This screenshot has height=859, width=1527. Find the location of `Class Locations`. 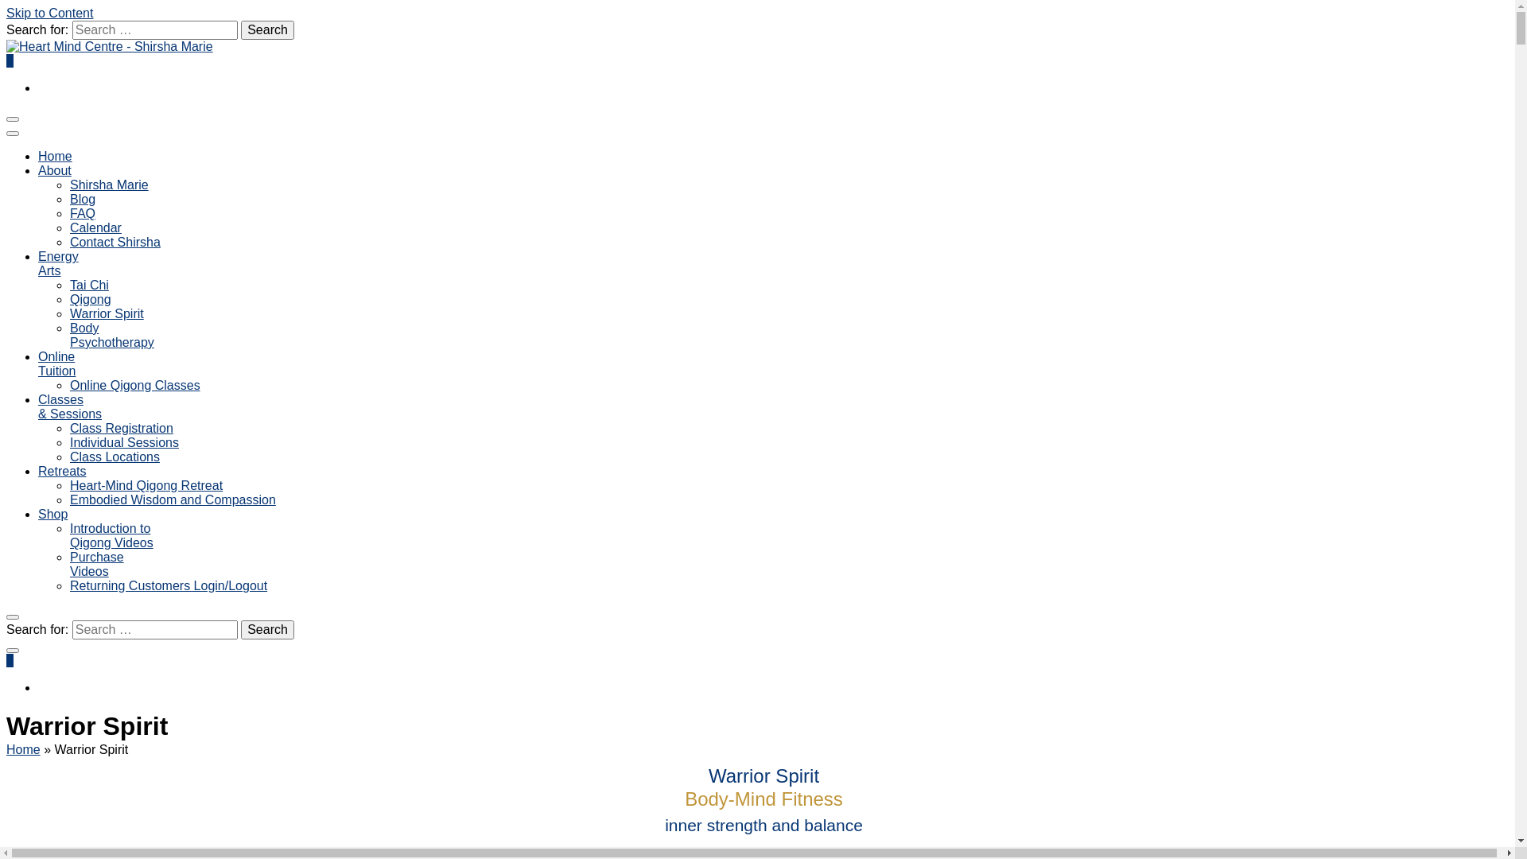

Class Locations is located at coordinates (115, 457).